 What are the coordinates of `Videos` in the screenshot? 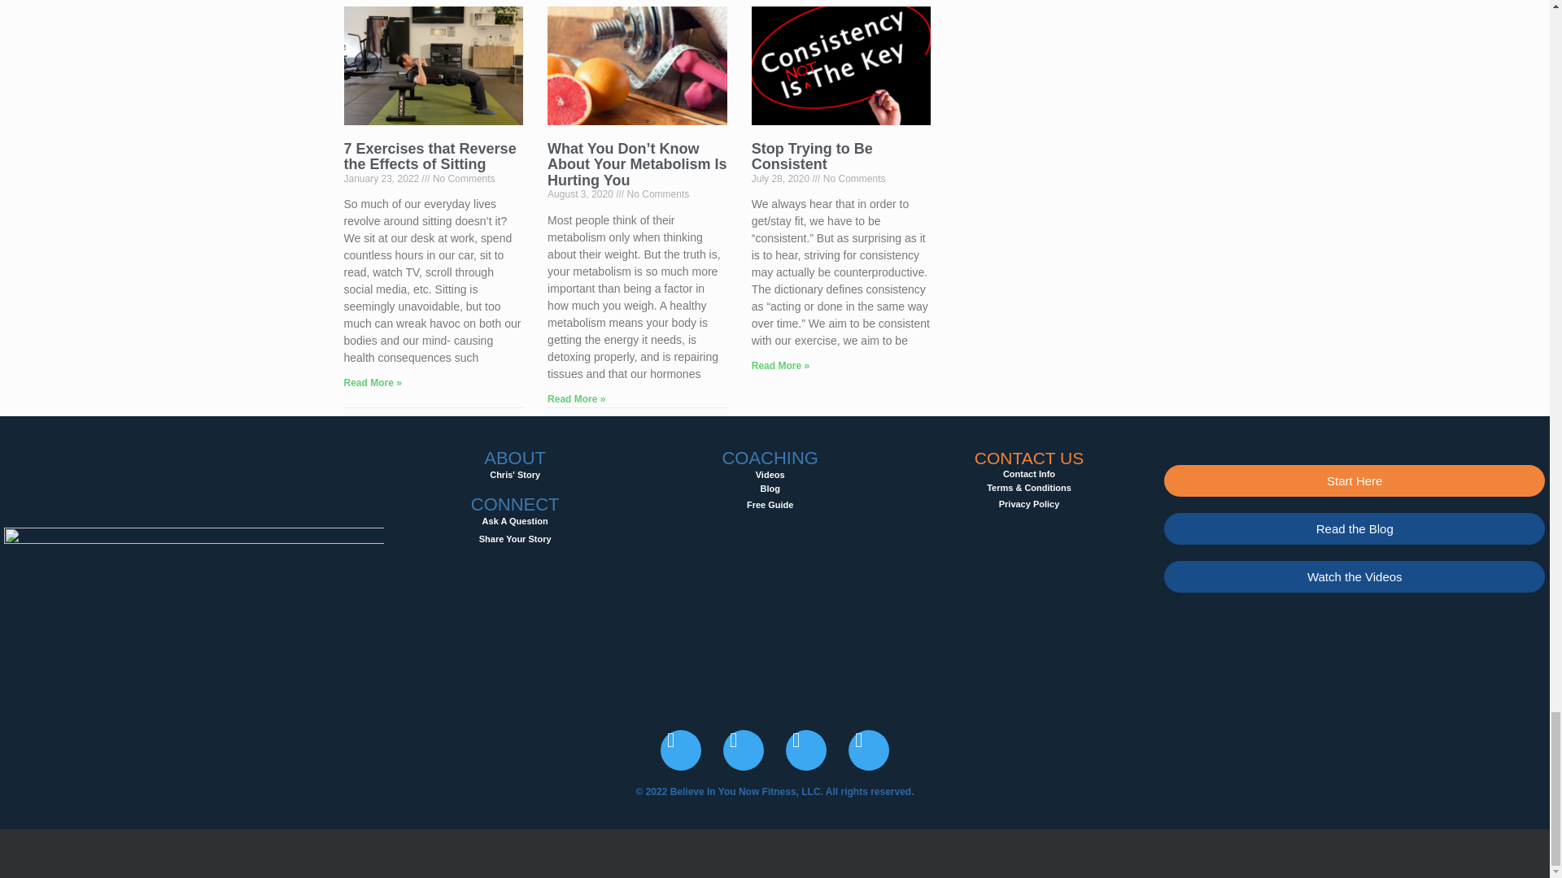 It's located at (515, 530).